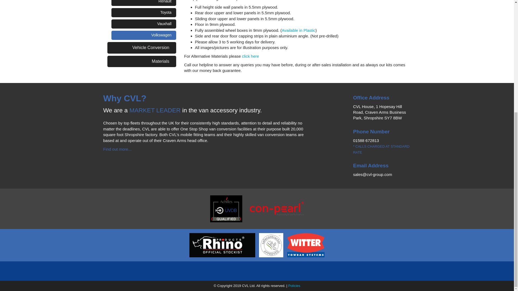 This screenshot has width=518, height=291. Describe the element at coordinates (306, 242) in the screenshot. I see `Witter Official Stockist` at that location.